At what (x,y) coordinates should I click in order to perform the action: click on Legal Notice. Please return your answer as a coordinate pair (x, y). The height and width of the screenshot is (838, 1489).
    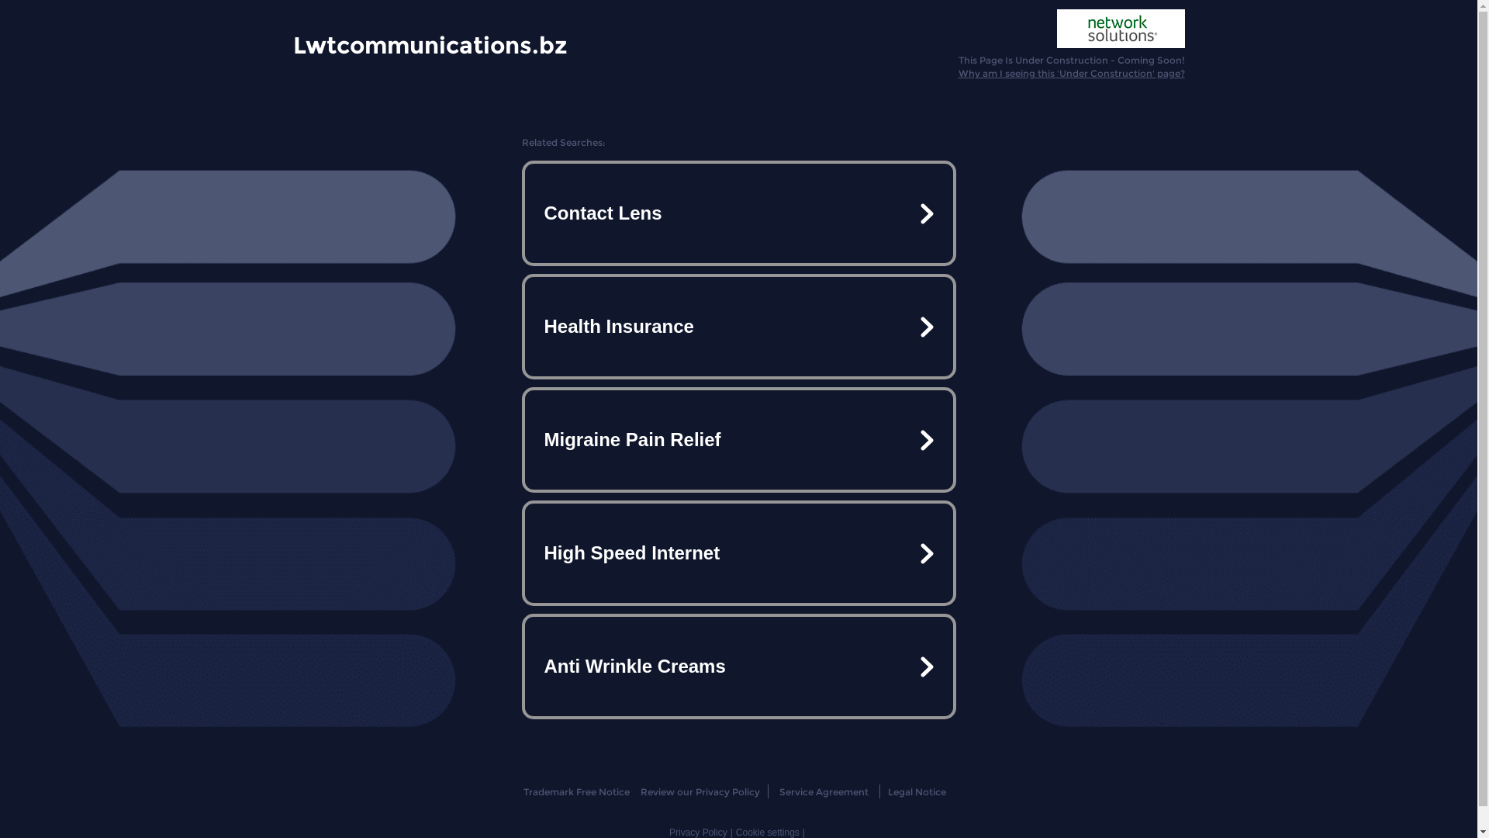
    Looking at the image, I should click on (917, 791).